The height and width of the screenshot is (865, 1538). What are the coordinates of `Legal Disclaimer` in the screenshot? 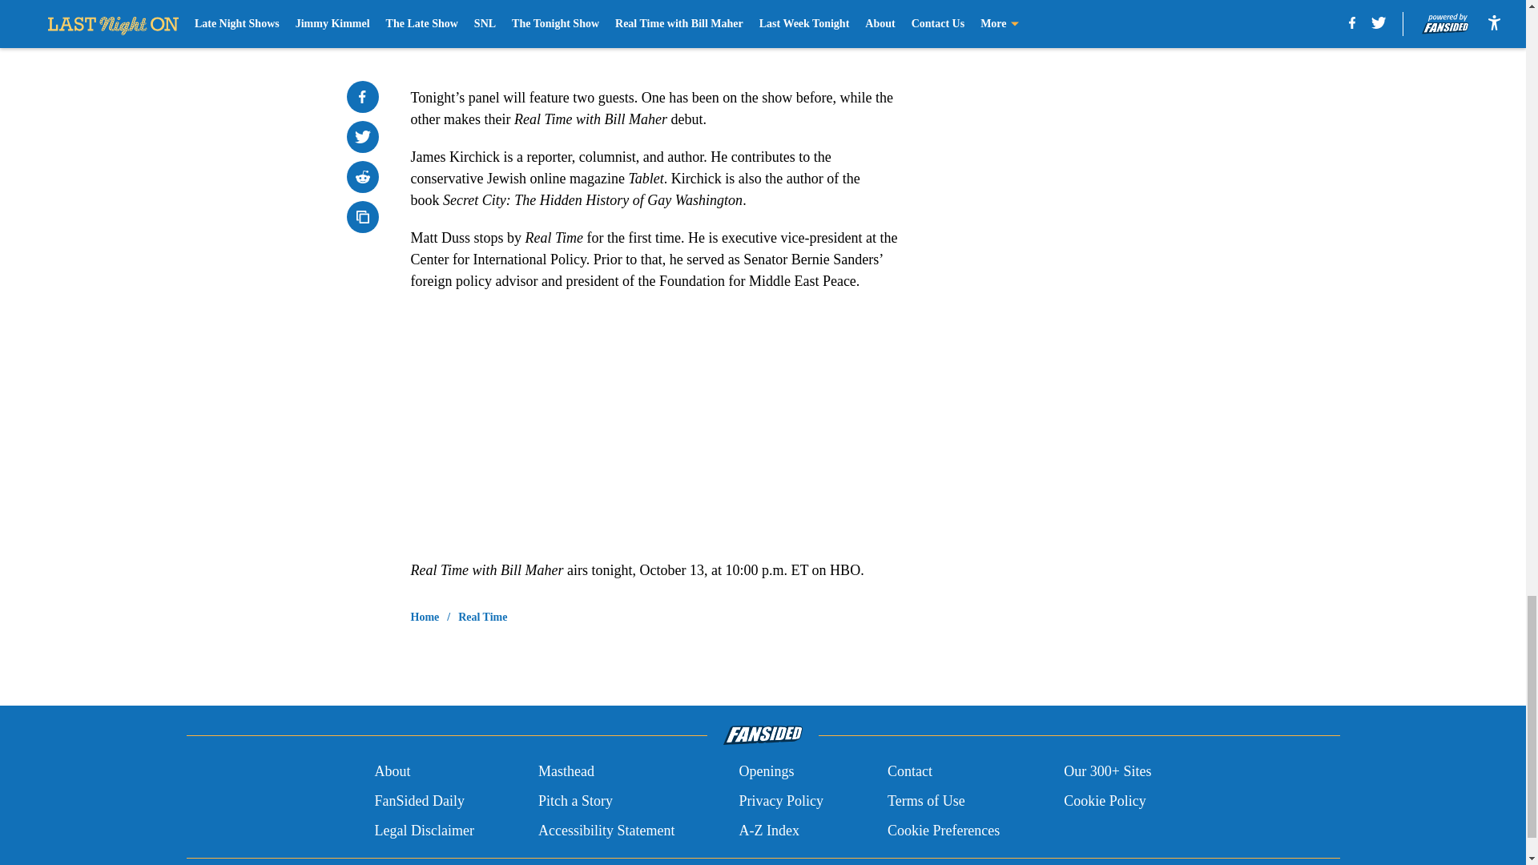 It's located at (423, 830).